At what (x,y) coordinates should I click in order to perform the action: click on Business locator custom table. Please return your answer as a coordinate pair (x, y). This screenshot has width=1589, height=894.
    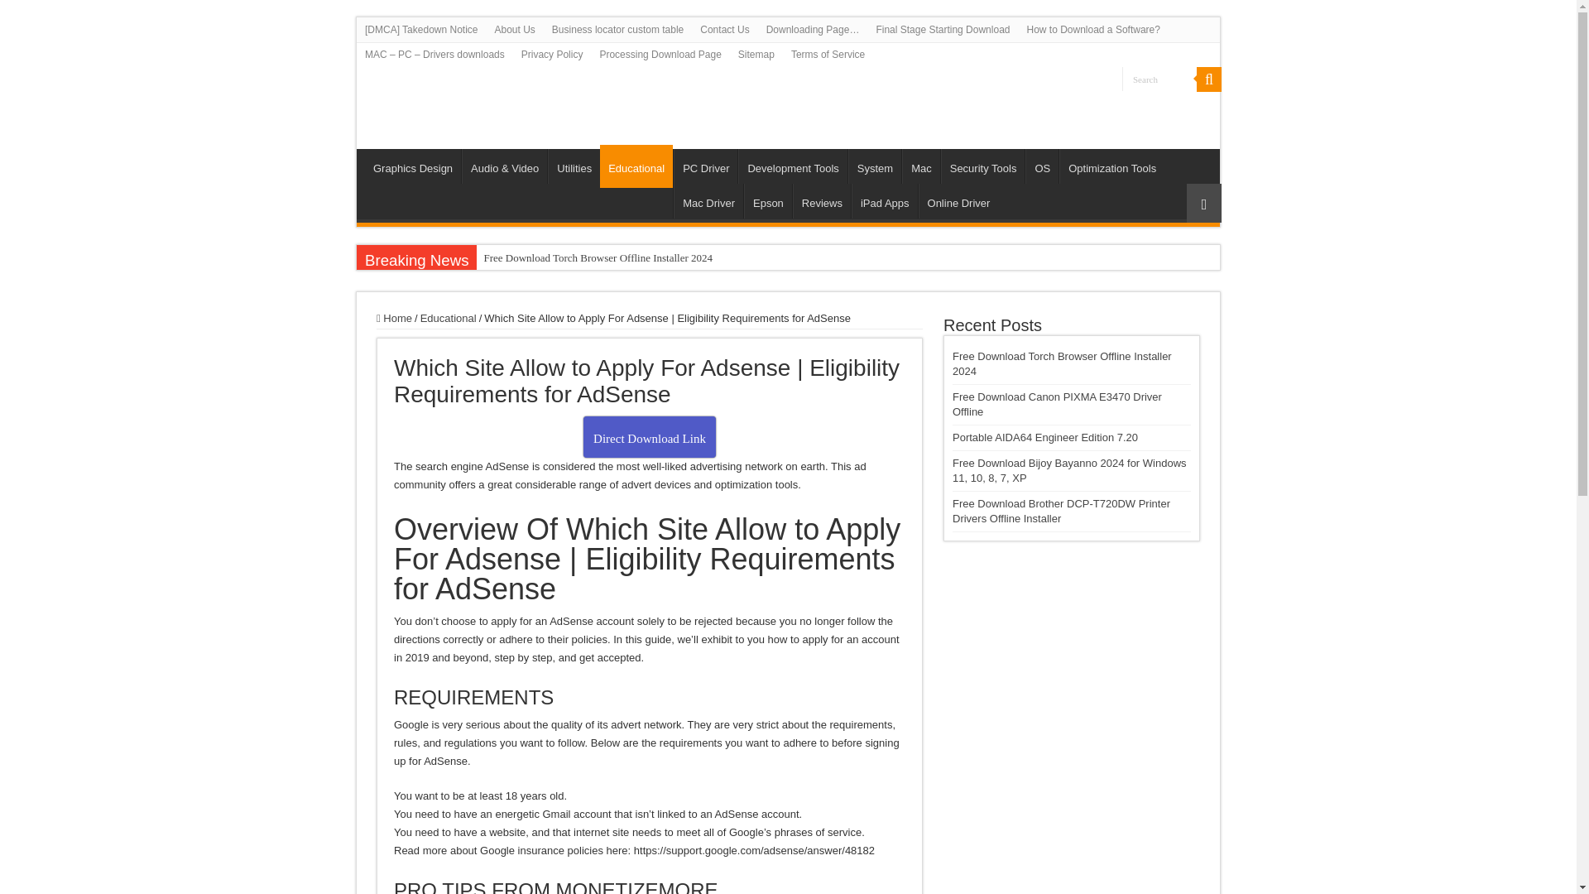
    Looking at the image, I should click on (617, 29).